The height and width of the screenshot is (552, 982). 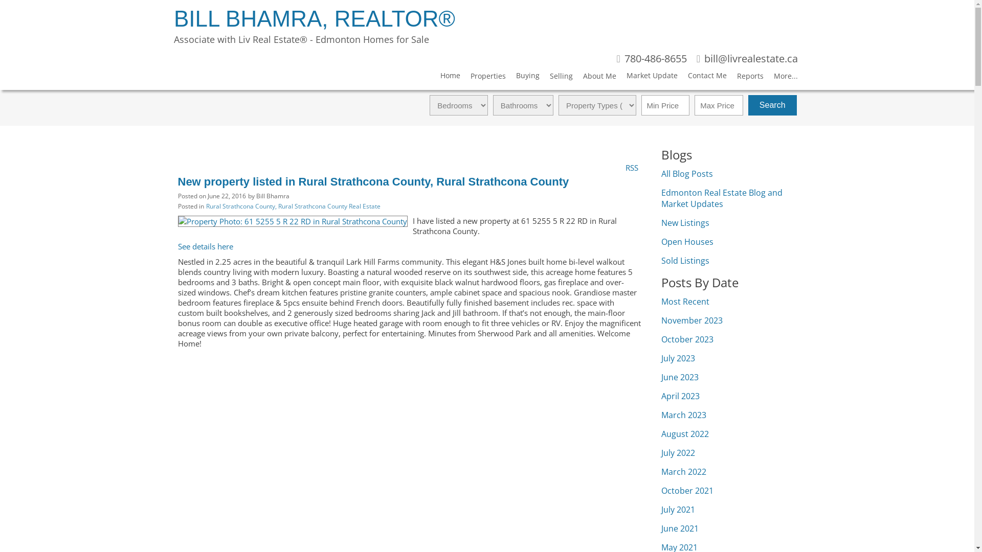 What do you see at coordinates (687, 242) in the screenshot?
I see `Open Houses` at bounding box center [687, 242].